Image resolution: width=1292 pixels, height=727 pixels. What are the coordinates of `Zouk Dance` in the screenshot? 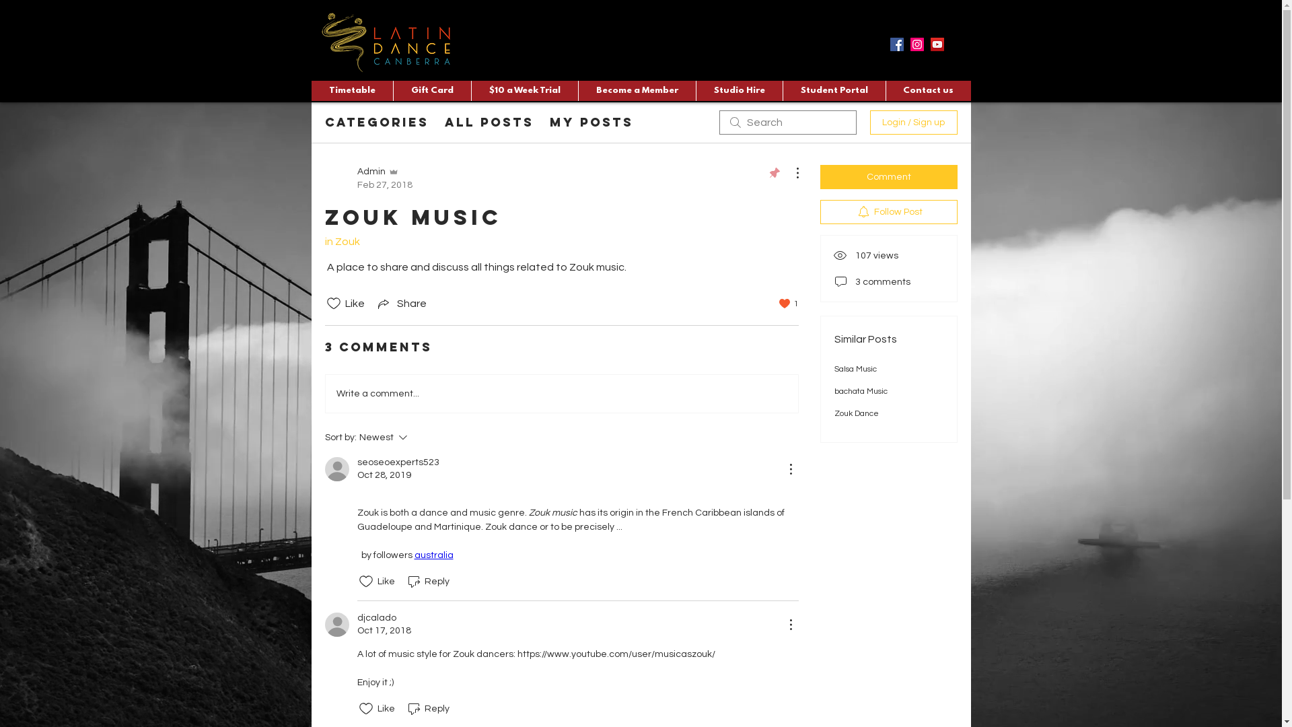 It's located at (857, 413).